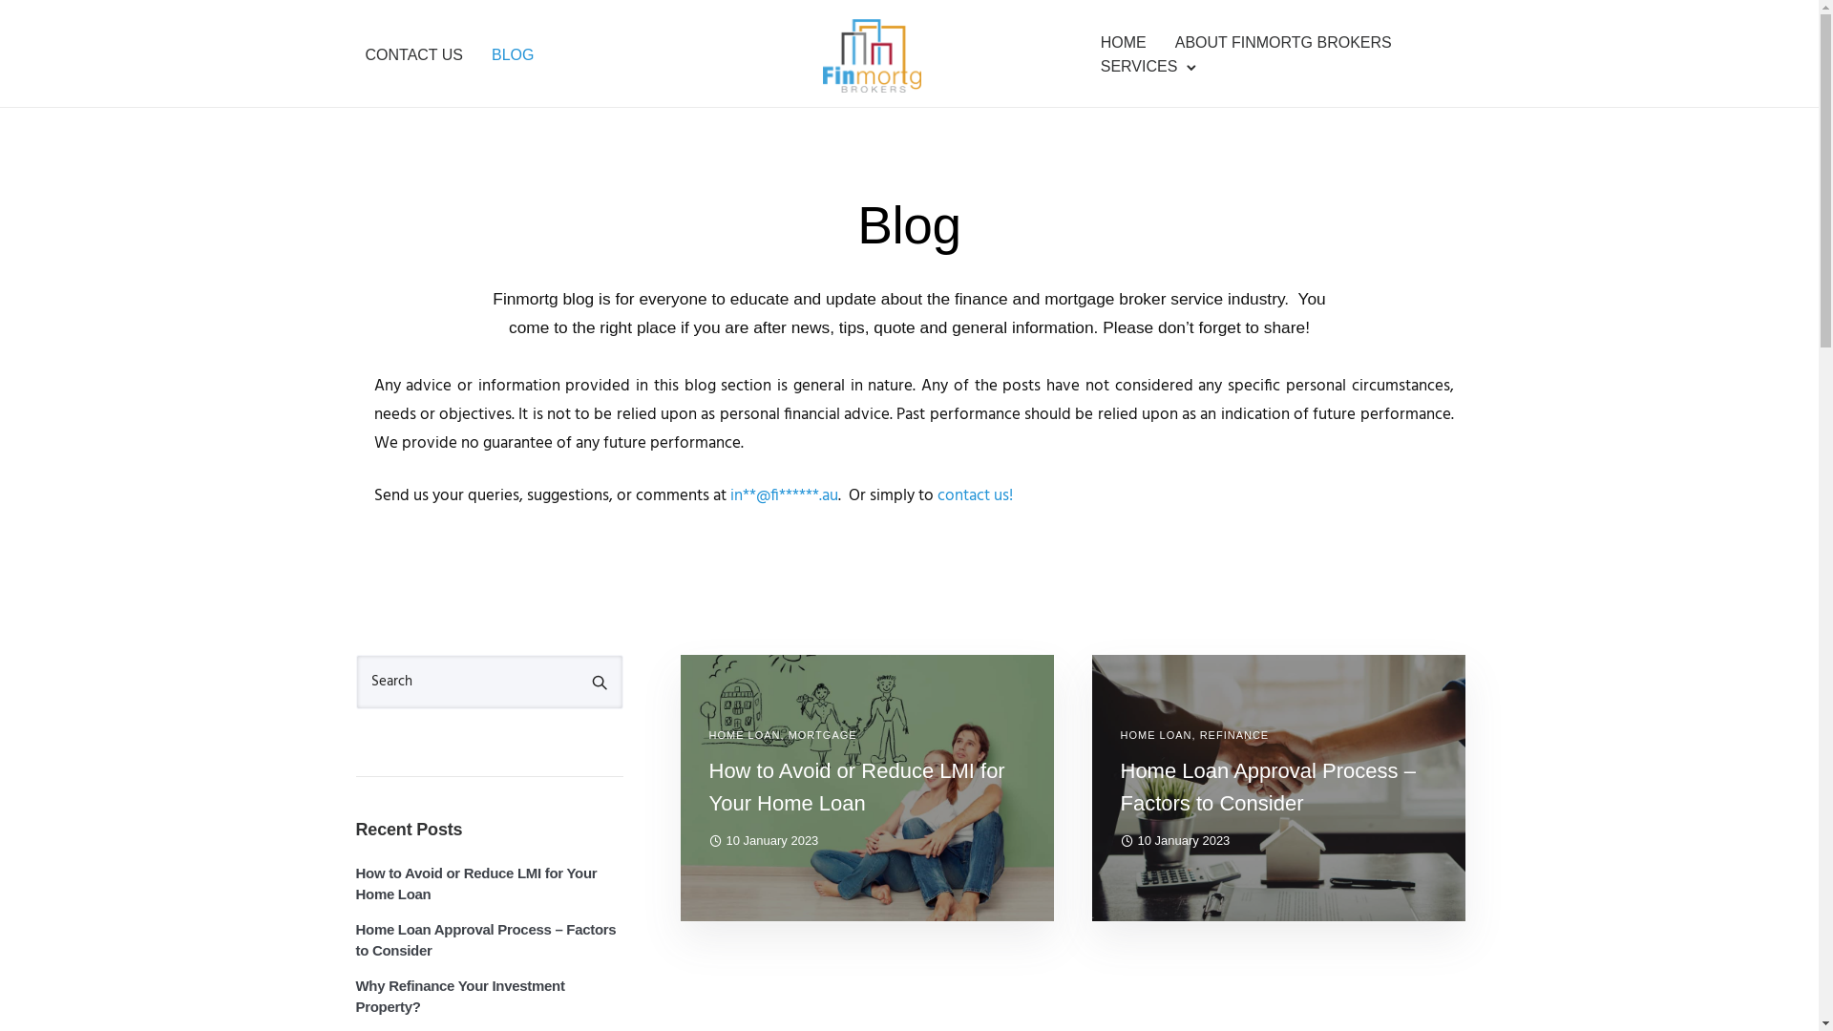  I want to click on SERVICES, so click(1140, 67).